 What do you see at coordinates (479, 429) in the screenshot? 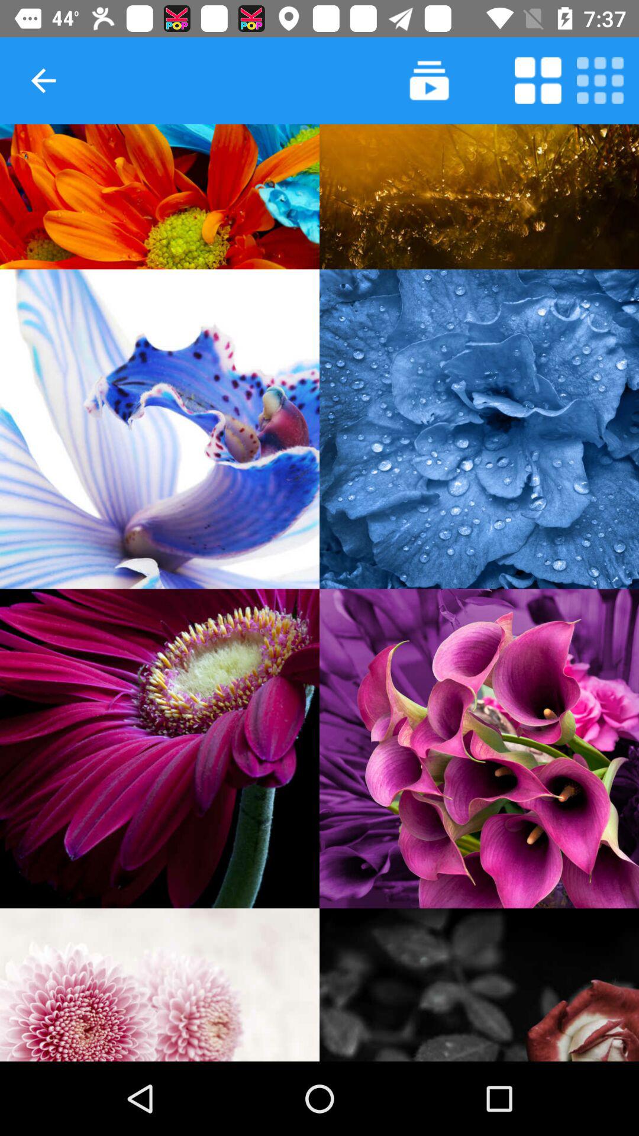
I see `choose this picture` at bounding box center [479, 429].